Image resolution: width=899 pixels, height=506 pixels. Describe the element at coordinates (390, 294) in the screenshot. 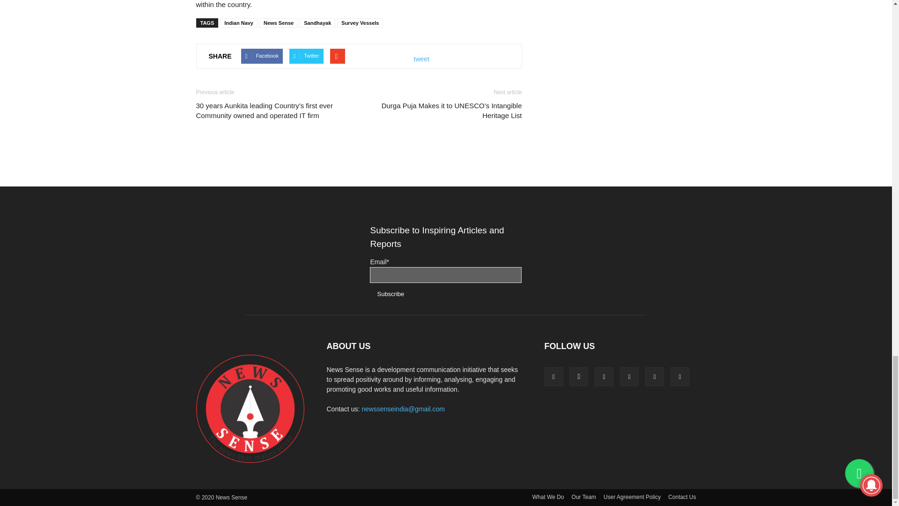

I see `Subscribe` at that location.